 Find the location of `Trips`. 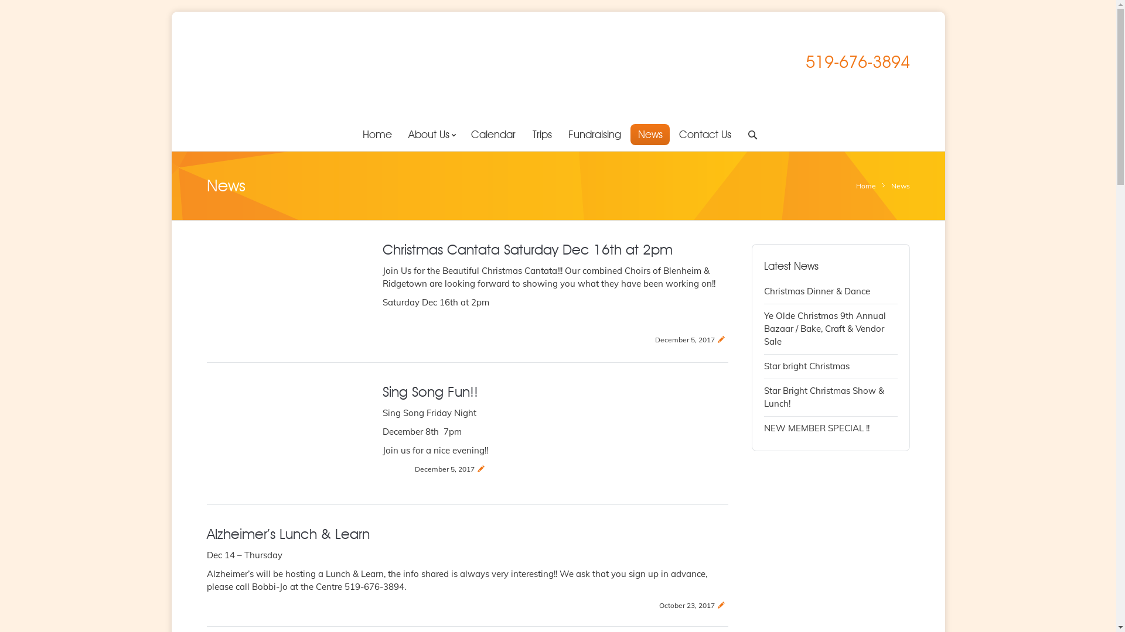

Trips is located at coordinates (542, 135).